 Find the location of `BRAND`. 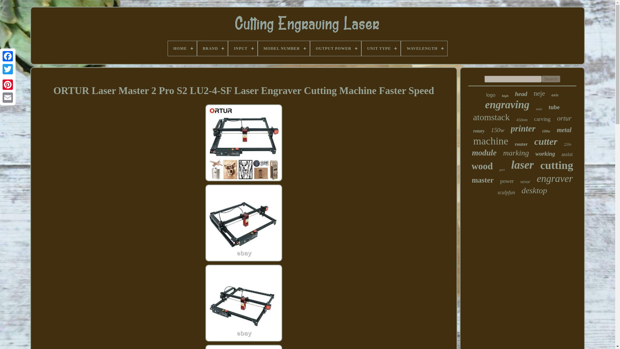

BRAND is located at coordinates (212, 48).